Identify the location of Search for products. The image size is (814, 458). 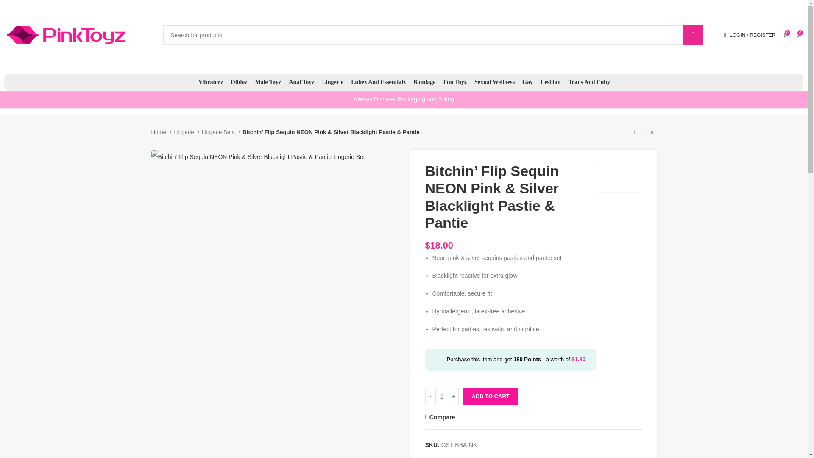
(433, 35).